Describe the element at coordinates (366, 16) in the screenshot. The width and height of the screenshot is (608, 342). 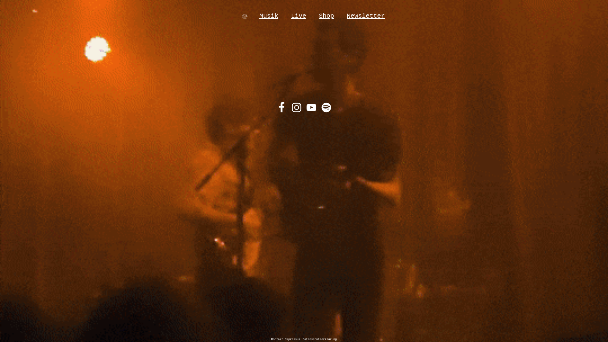
I see `Newsletter` at that location.